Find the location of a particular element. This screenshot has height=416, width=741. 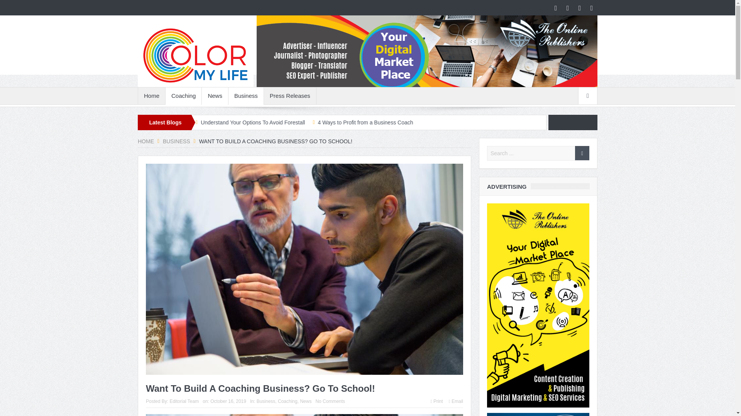

Understand Your Options To Avoid Forestall is located at coordinates (252, 122).